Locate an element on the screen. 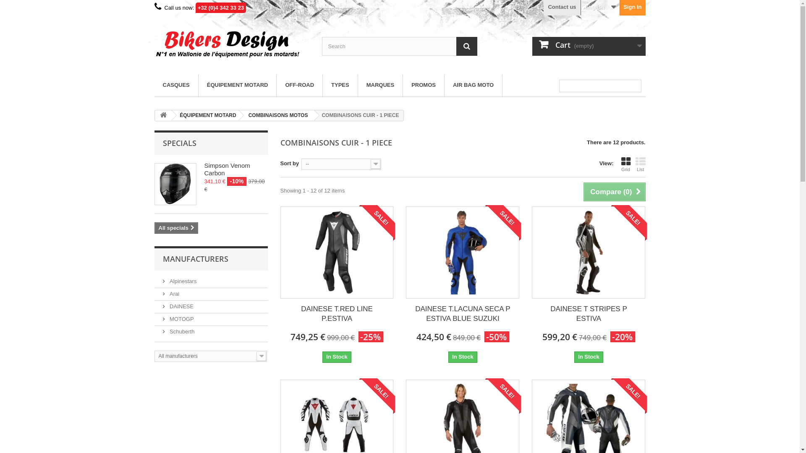 The width and height of the screenshot is (806, 453). DAINESE T STRIPES P ESTIVA is located at coordinates (589, 253).